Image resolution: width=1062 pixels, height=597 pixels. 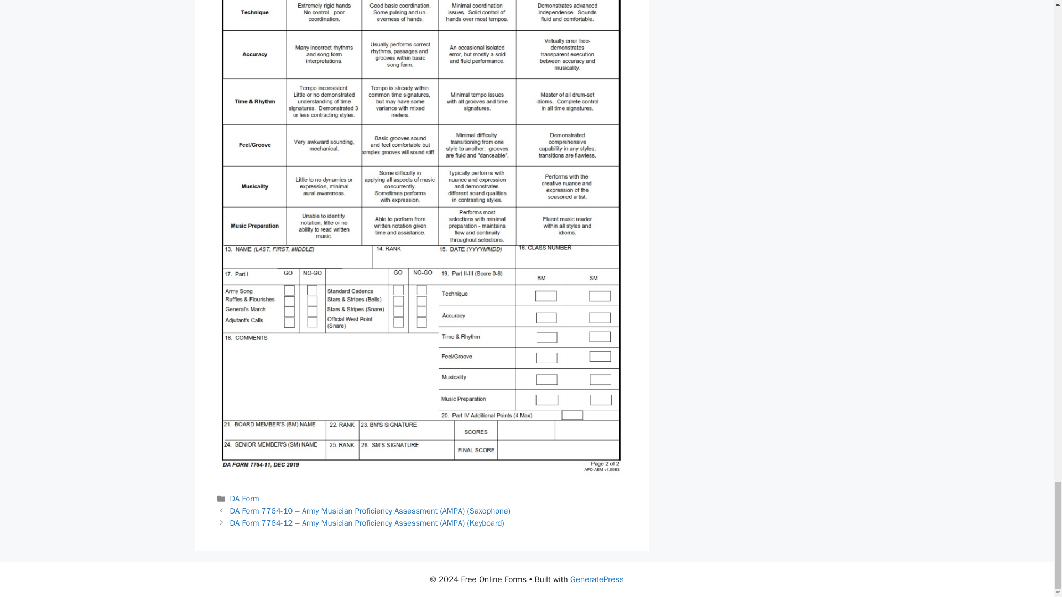 What do you see at coordinates (244, 499) in the screenshot?
I see `DA Form` at bounding box center [244, 499].